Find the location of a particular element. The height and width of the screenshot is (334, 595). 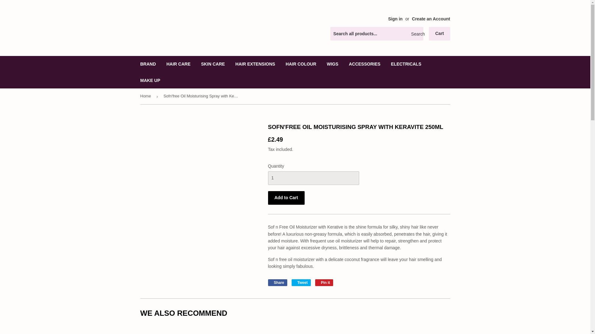

Tweet on Twitter is located at coordinates (301, 282).